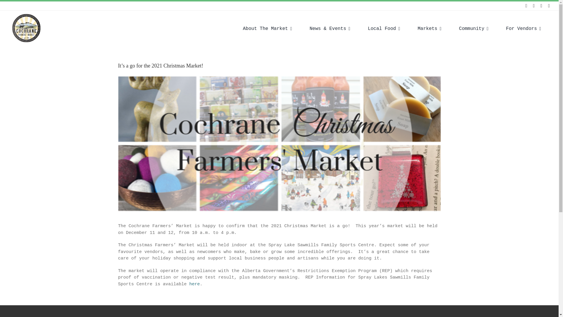 The height and width of the screenshot is (317, 563). What do you see at coordinates (523, 28) in the screenshot?
I see `For Vendors` at bounding box center [523, 28].